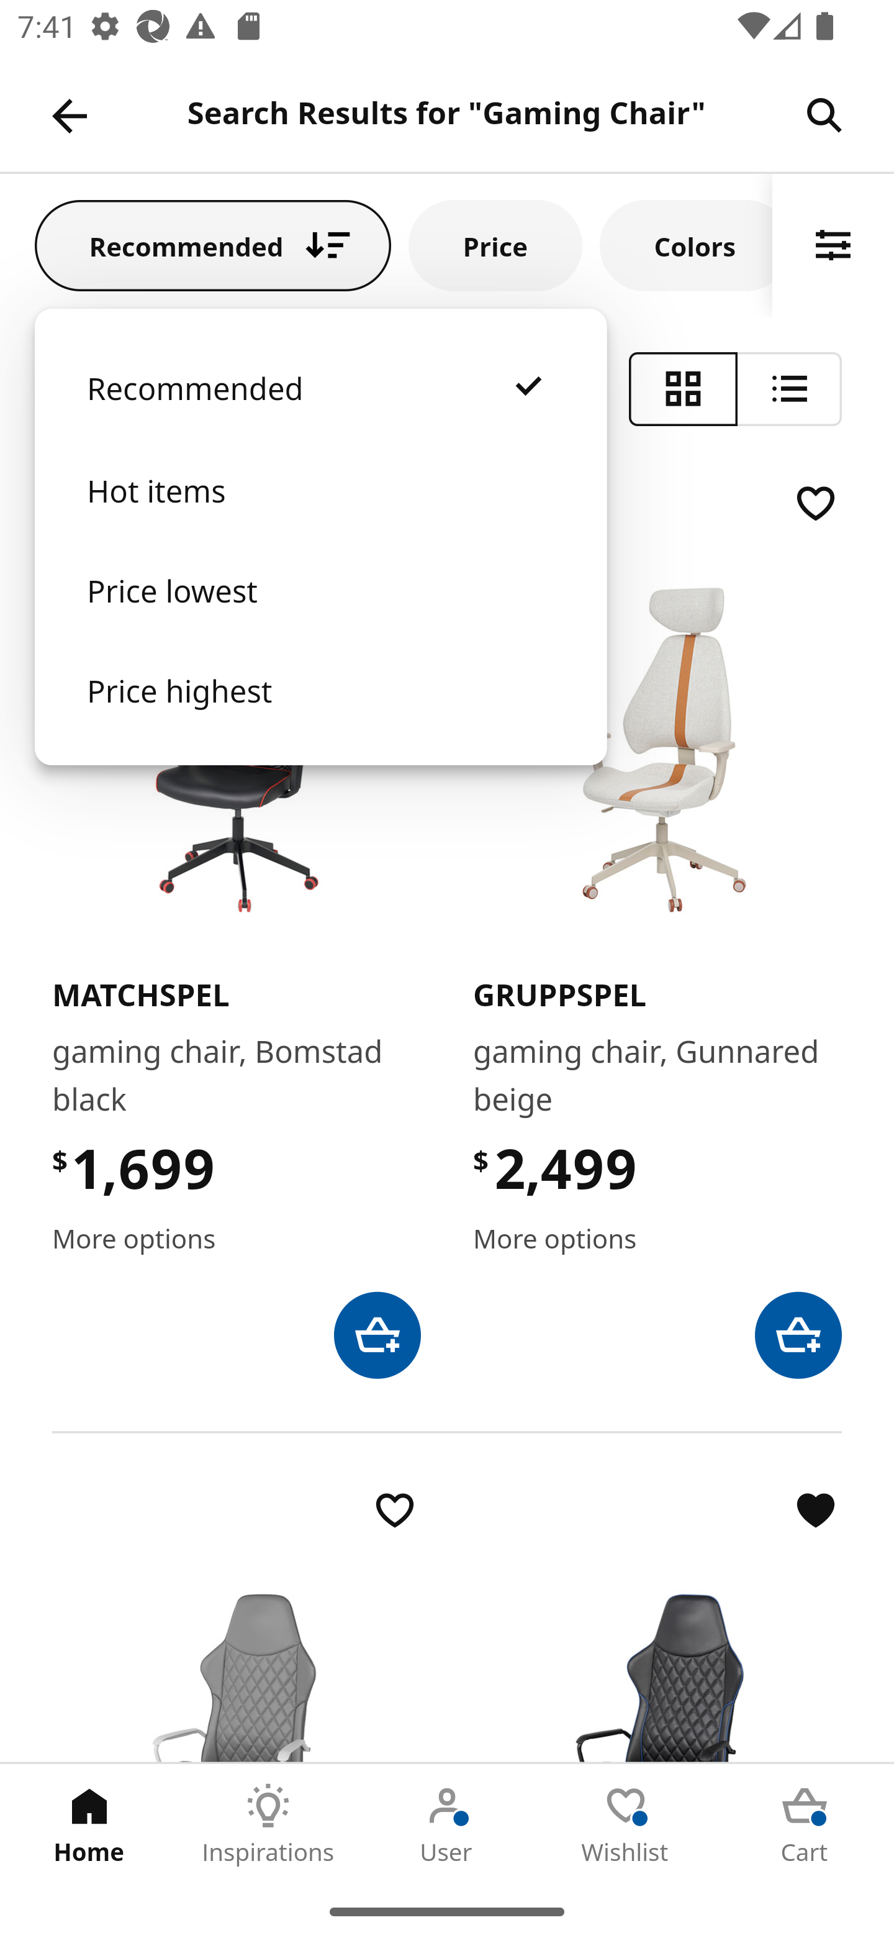 Image resolution: width=894 pixels, height=1938 pixels. I want to click on Hot items, so click(320, 516).